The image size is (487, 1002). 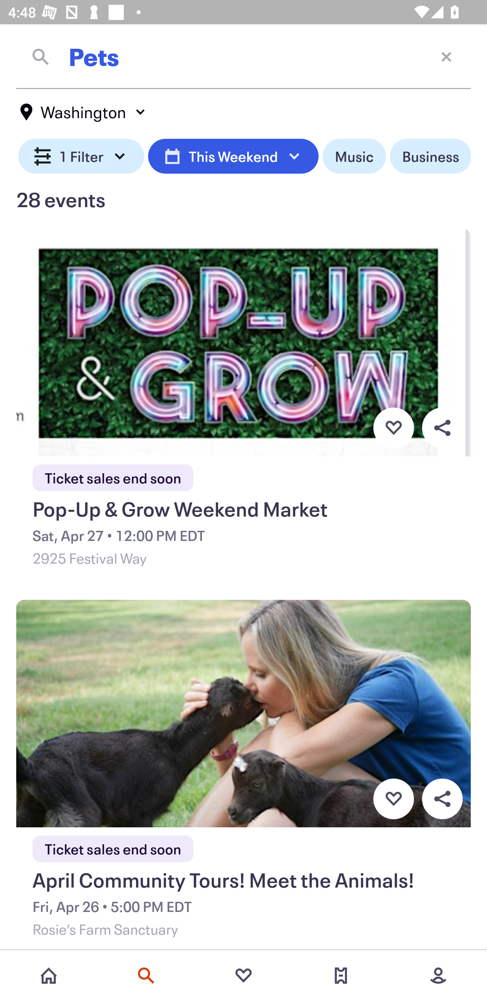 I want to click on 1 Filter, so click(x=81, y=156).